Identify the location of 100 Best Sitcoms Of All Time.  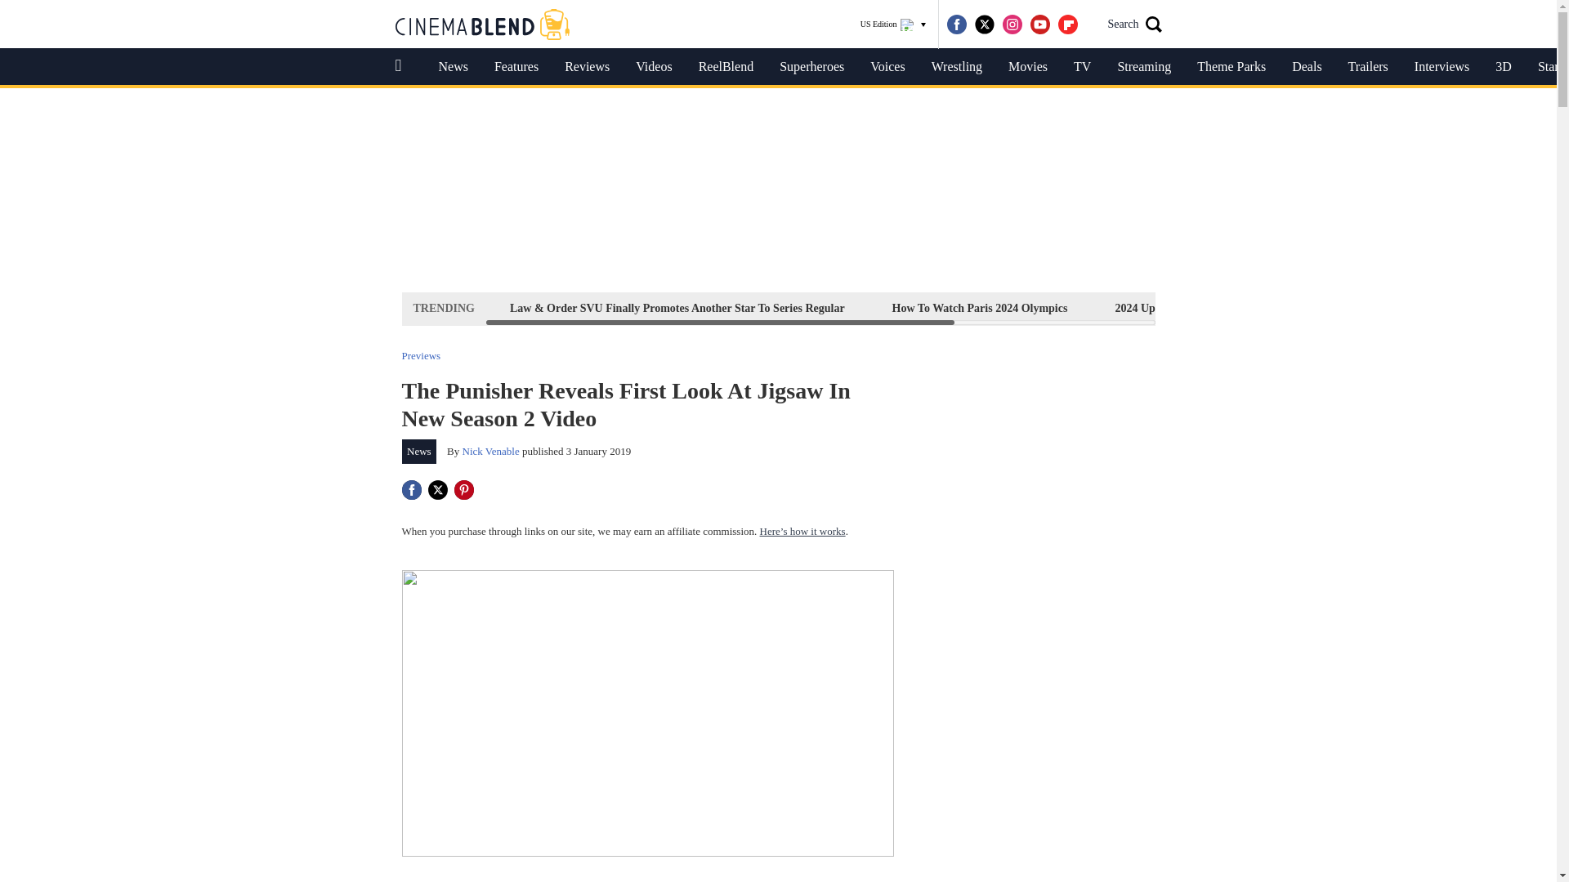
(1348, 308).